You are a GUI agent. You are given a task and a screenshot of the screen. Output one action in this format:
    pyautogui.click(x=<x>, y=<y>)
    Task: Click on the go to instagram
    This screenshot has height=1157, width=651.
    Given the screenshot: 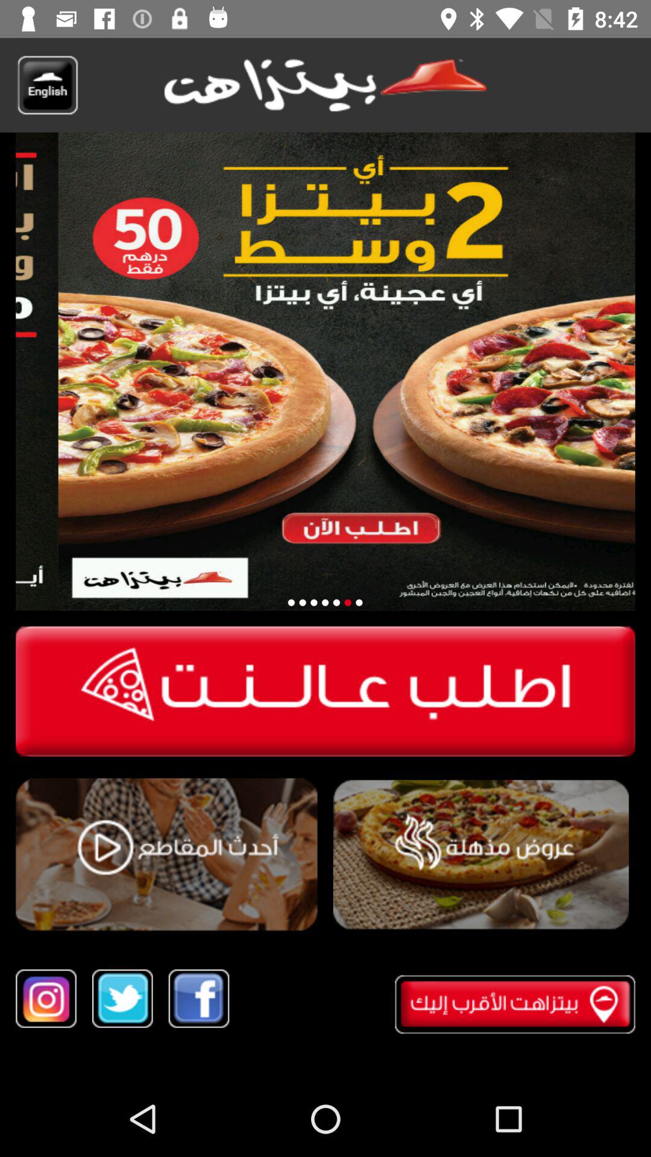 What is the action you would take?
    pyautogui.click(x=46, y=998)
    